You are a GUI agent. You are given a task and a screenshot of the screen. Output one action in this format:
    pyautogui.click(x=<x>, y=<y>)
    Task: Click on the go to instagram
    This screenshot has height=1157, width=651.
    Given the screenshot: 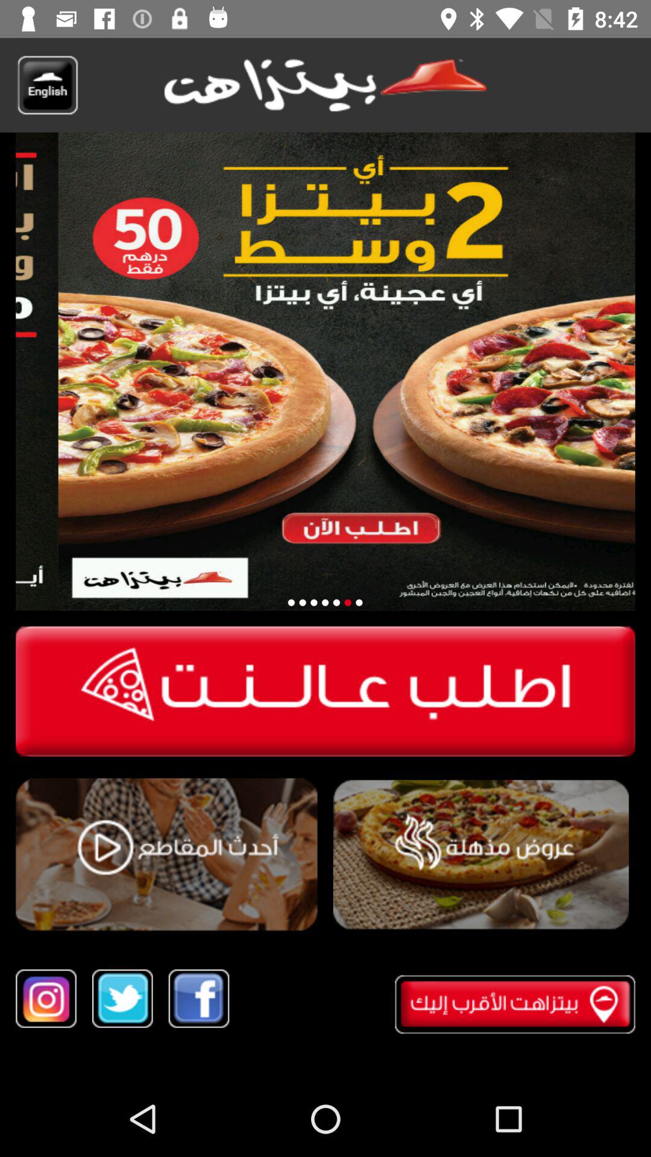 What is the action you would take?
    pyautogui.click(x=46, y=998)
    